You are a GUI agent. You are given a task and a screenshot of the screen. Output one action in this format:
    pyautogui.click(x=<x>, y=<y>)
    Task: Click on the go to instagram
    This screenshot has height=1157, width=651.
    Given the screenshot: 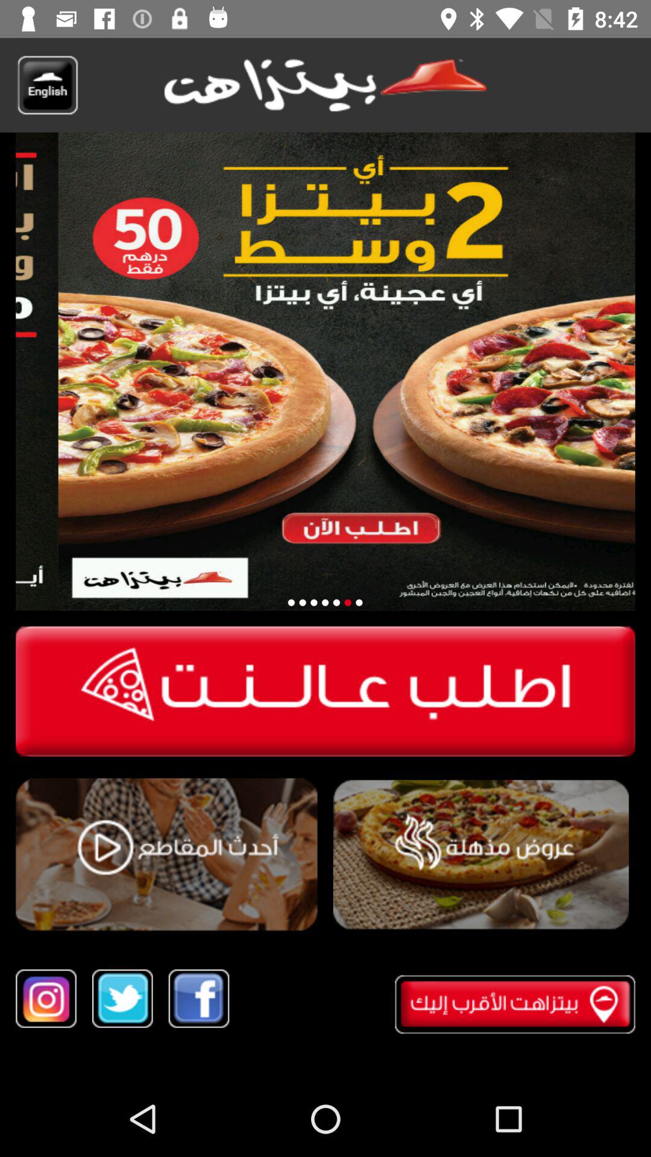 What is the action you would take?
    pyautogui.click(x=46, y=998)
    